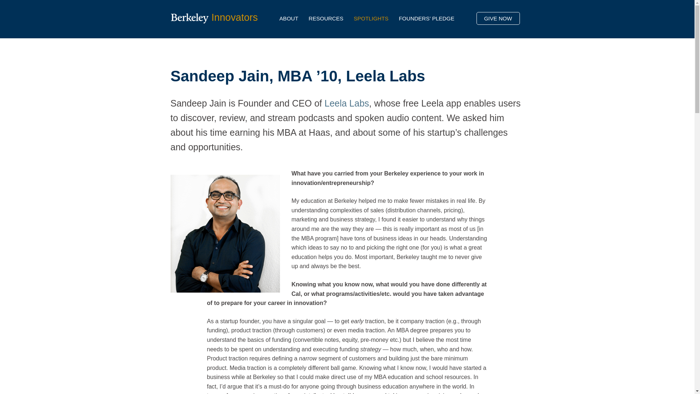 The height and width of the screenshot is (394, 700). I want to click on RESOURCES, so click(326, 20).